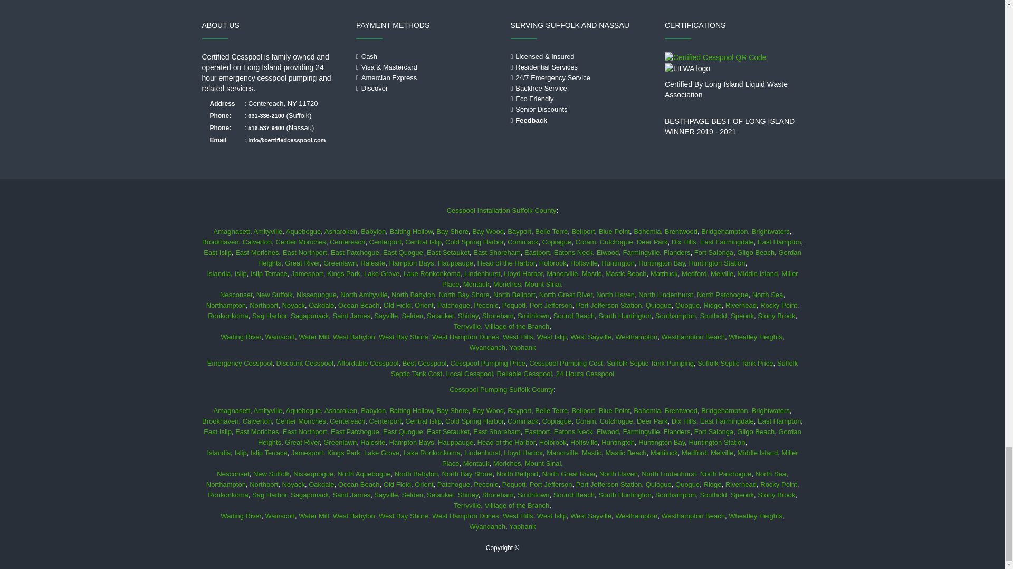 This screenshot has width=1013, height=569. I want to click on Bay Shore, so click(452, 232).